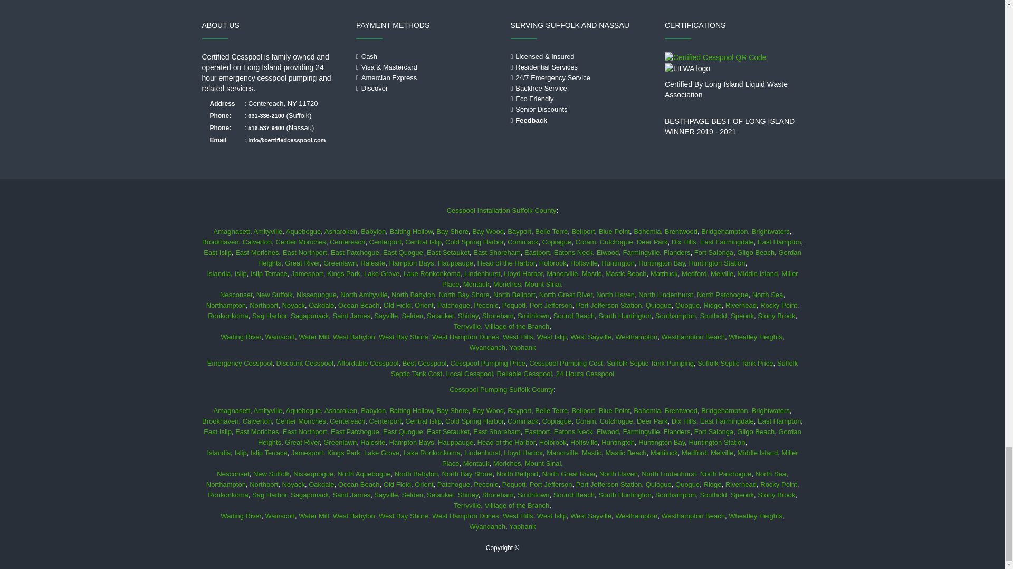 This screenshot has width=1013, height=569. I want to click on Bay Shore, so click(452, 232).